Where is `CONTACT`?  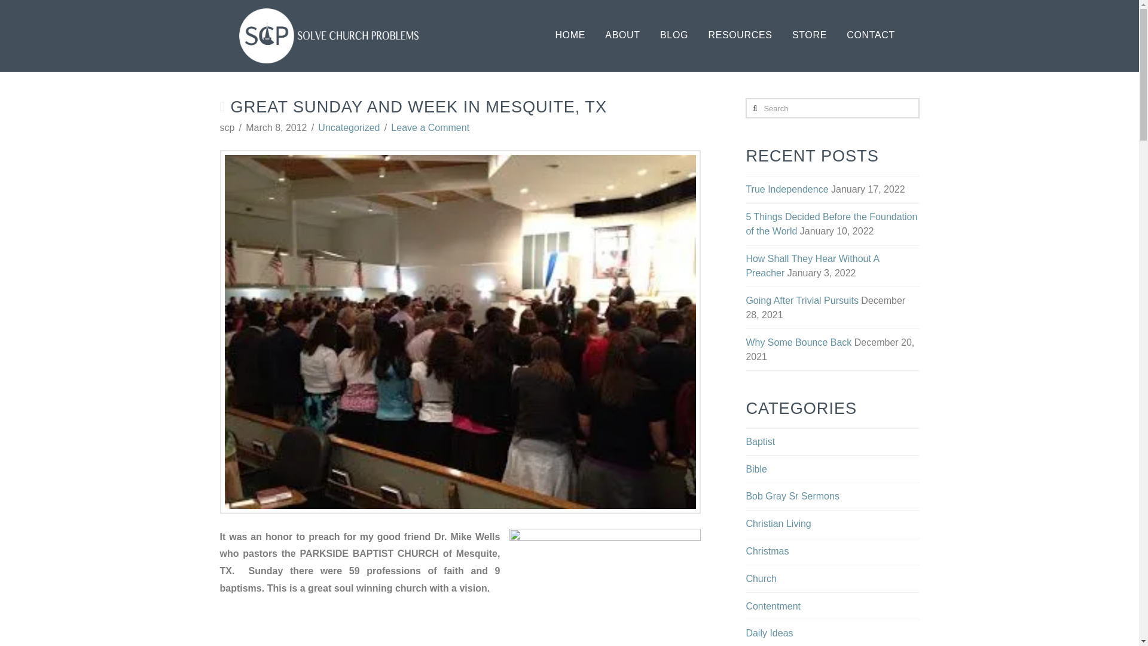 CONTACT is located at coordinates (871, 36).